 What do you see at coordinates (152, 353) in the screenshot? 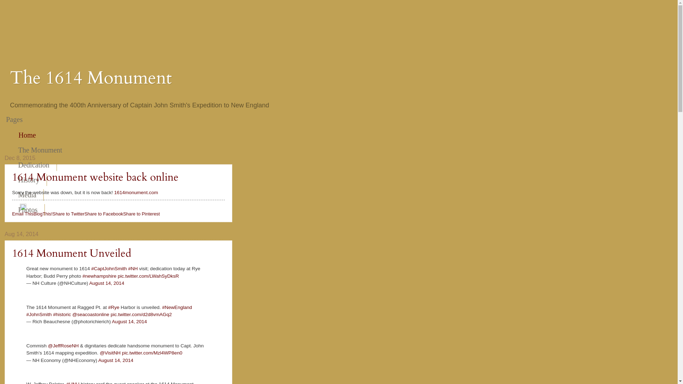
I see `pic.twitter.com/Mzl4WP8en0` at bounding box center [152, 353].